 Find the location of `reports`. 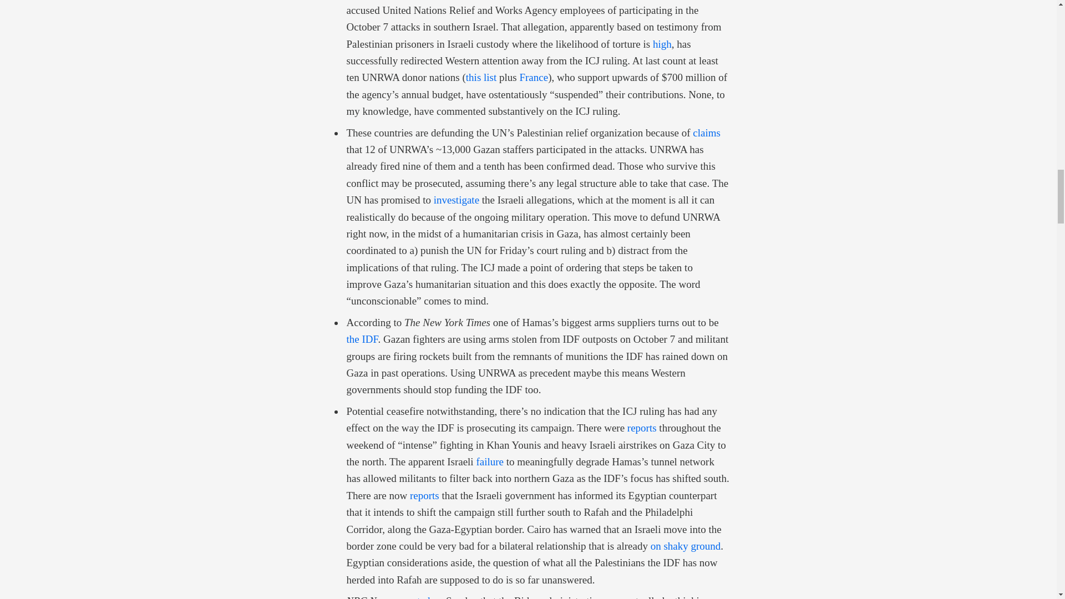

reports is located at coordinates (642, 428).